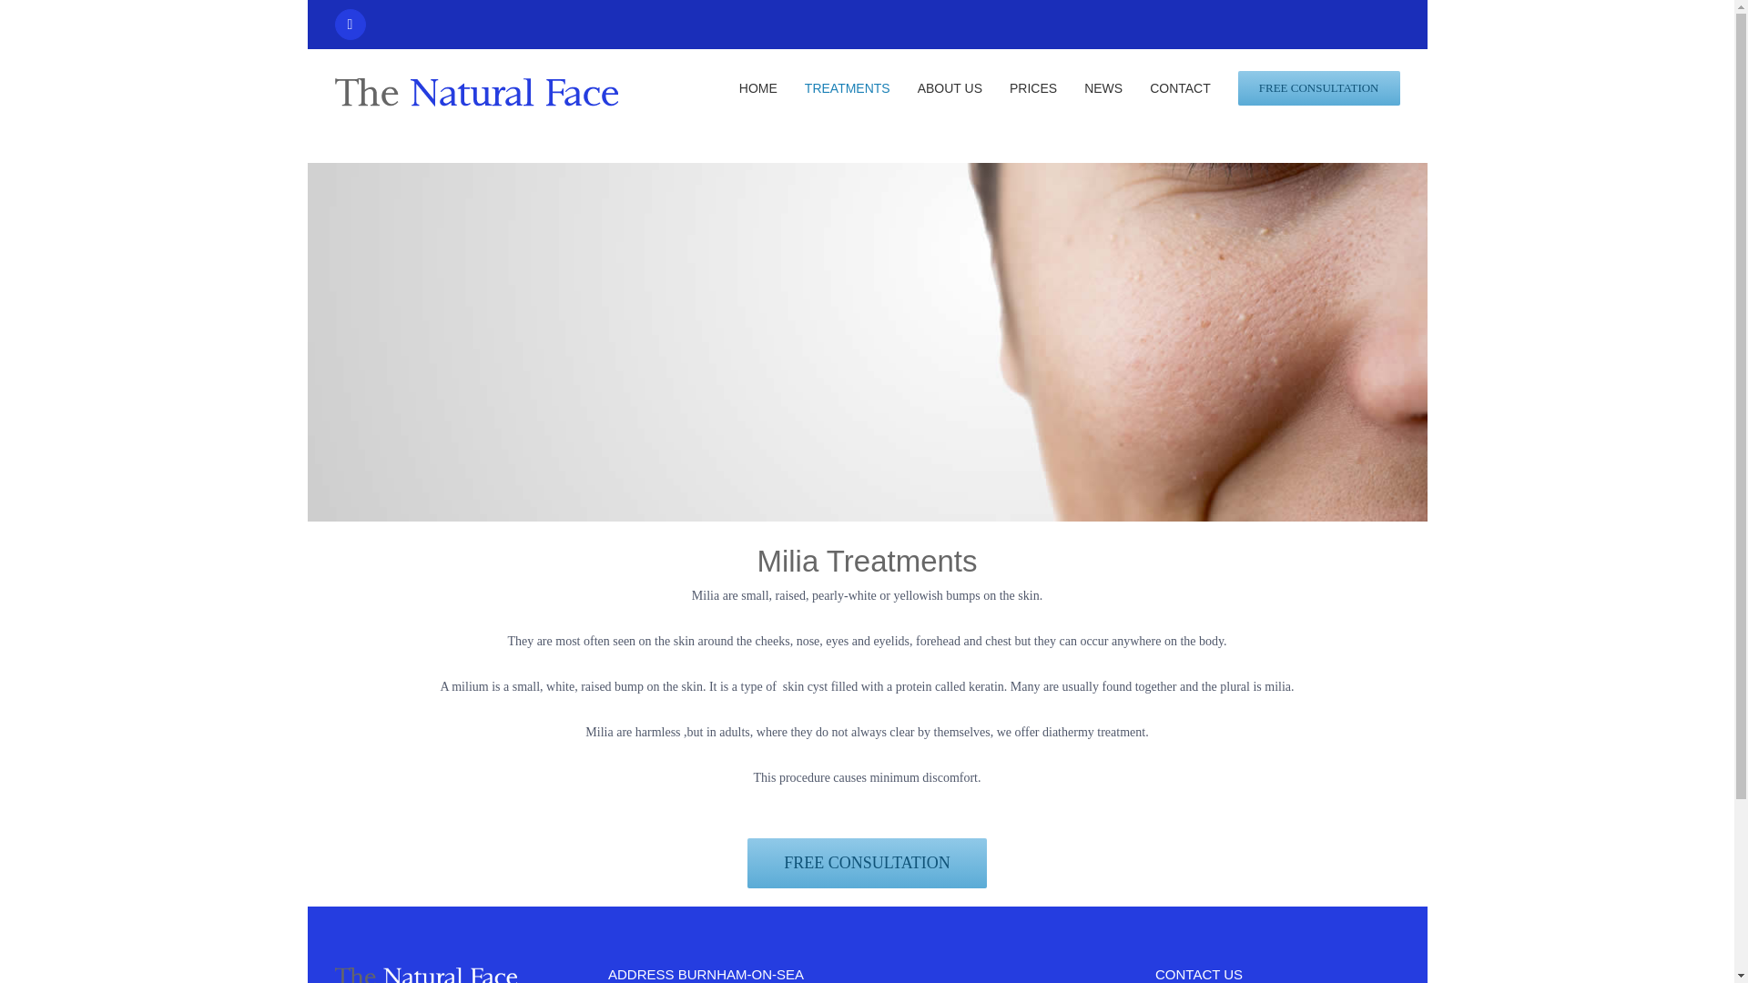 The width and height of the screenshot is (1748, 983). I want to click on TREATMENTS, so click(847, 87).